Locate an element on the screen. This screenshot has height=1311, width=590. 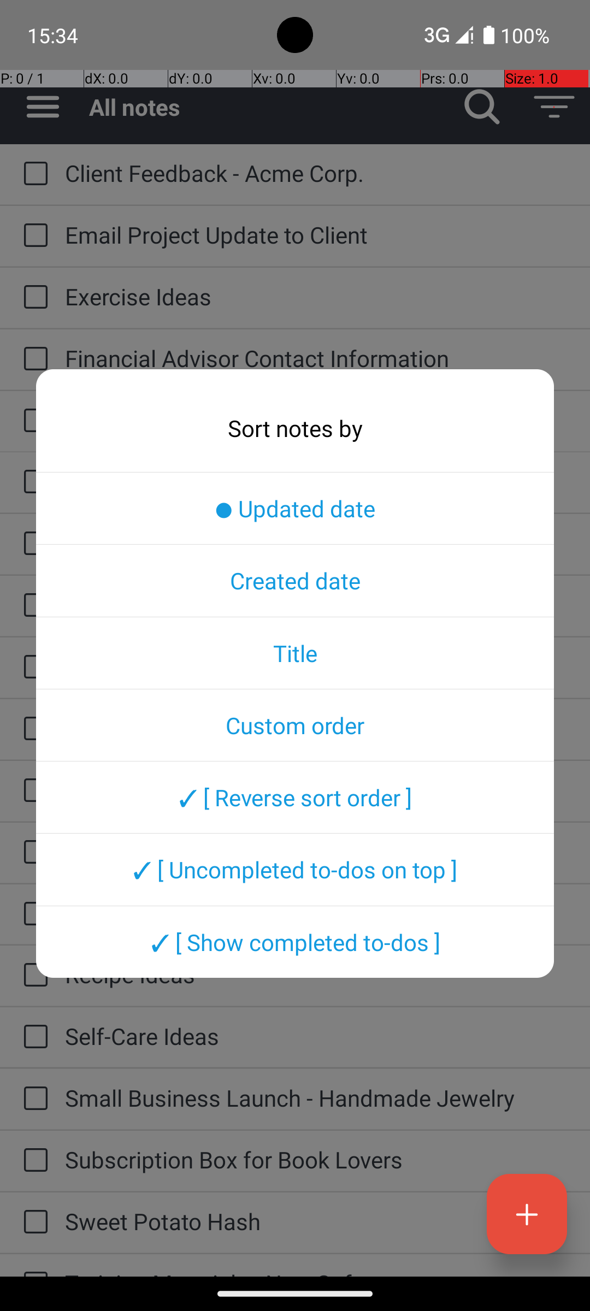
Training Materials - New Software is located at coordinates (317, 1272).